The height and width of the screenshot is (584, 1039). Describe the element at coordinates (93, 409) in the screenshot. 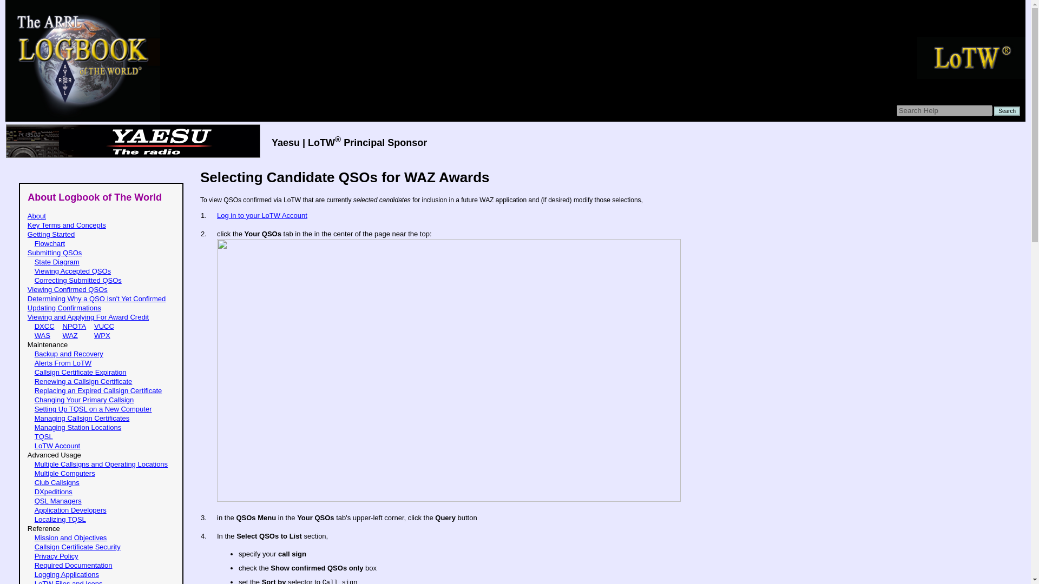

I see `Setting Up TQSL on a New Computer` at that location.